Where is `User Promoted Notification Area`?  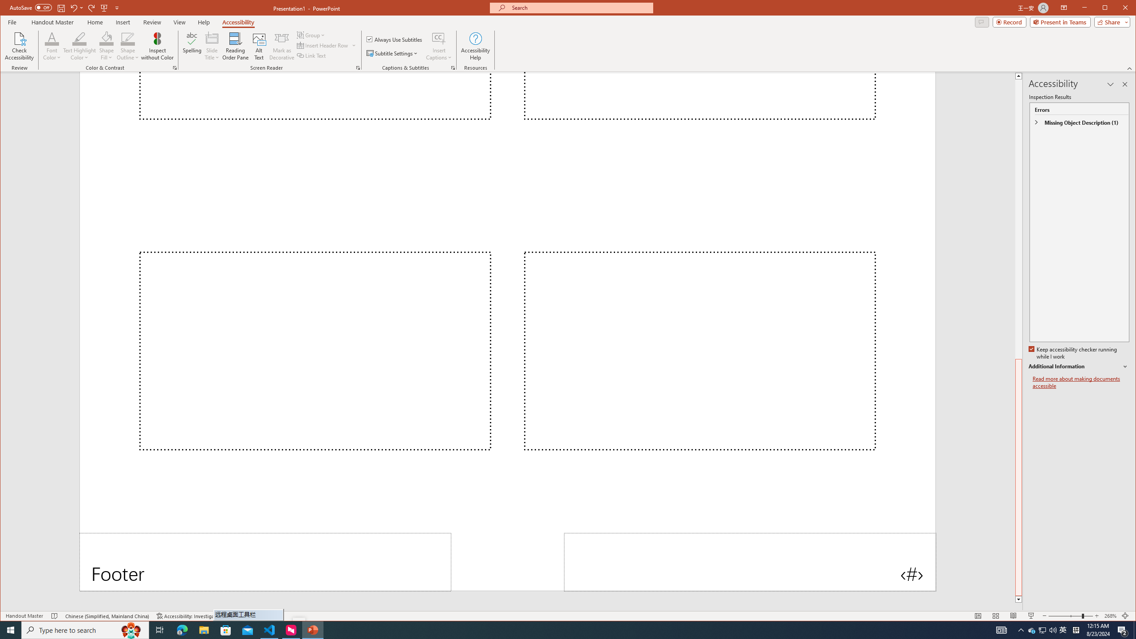
User Promoted Notification Area is located at coordinates (1043, 630).